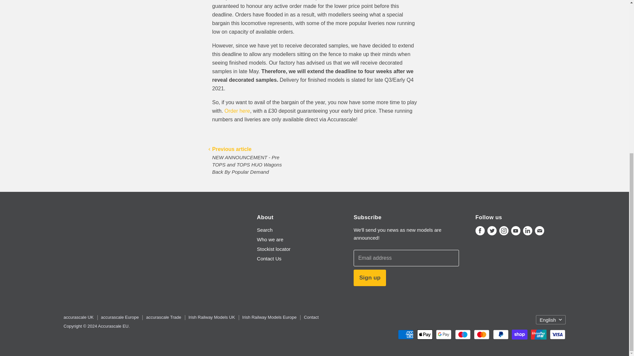 This screenshot has width=634, height=356. I want to click on Find us on E-mail, so click(540, 231).